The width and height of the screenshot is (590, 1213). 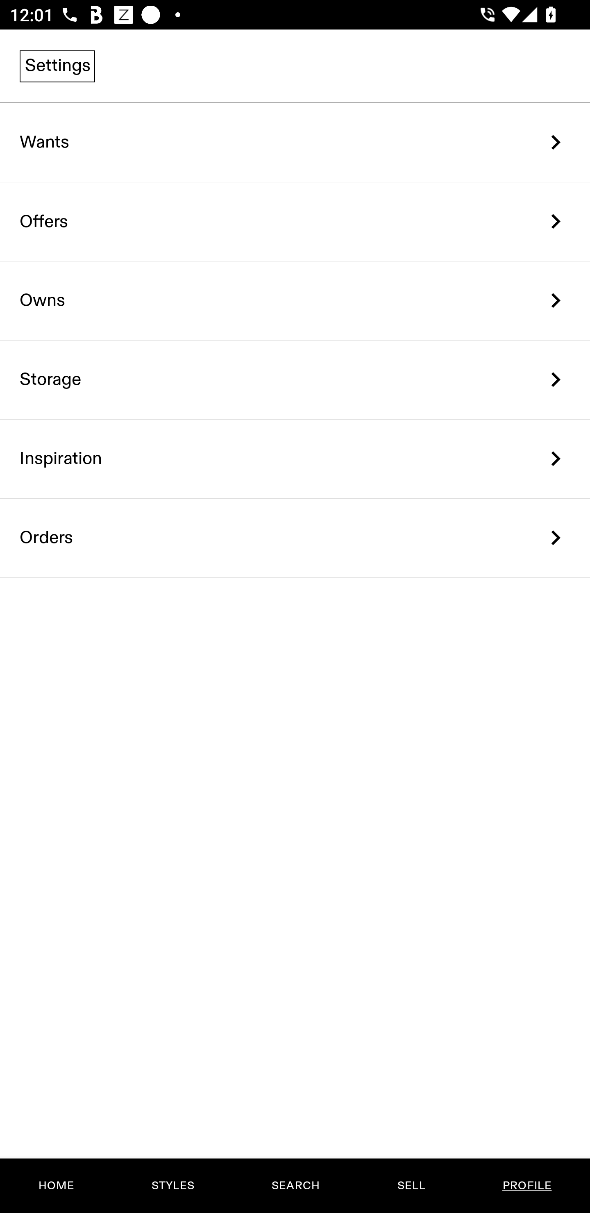 I want to click on Inspiration, so click(x=295, y=459).